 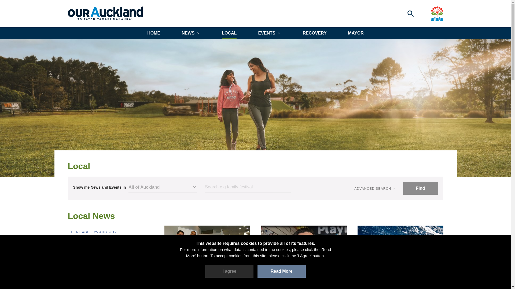 What do you see at coordinates (314, 33) in the screenshot?
I see `RECOVERY` at bounding box center [314, 33].